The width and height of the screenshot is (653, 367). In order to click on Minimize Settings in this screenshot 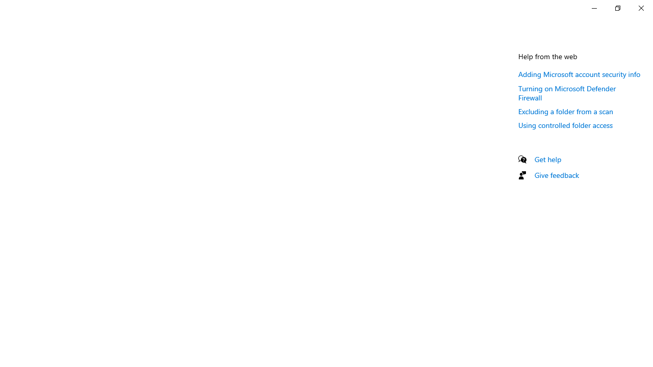, I will do `click(594, 8)`.